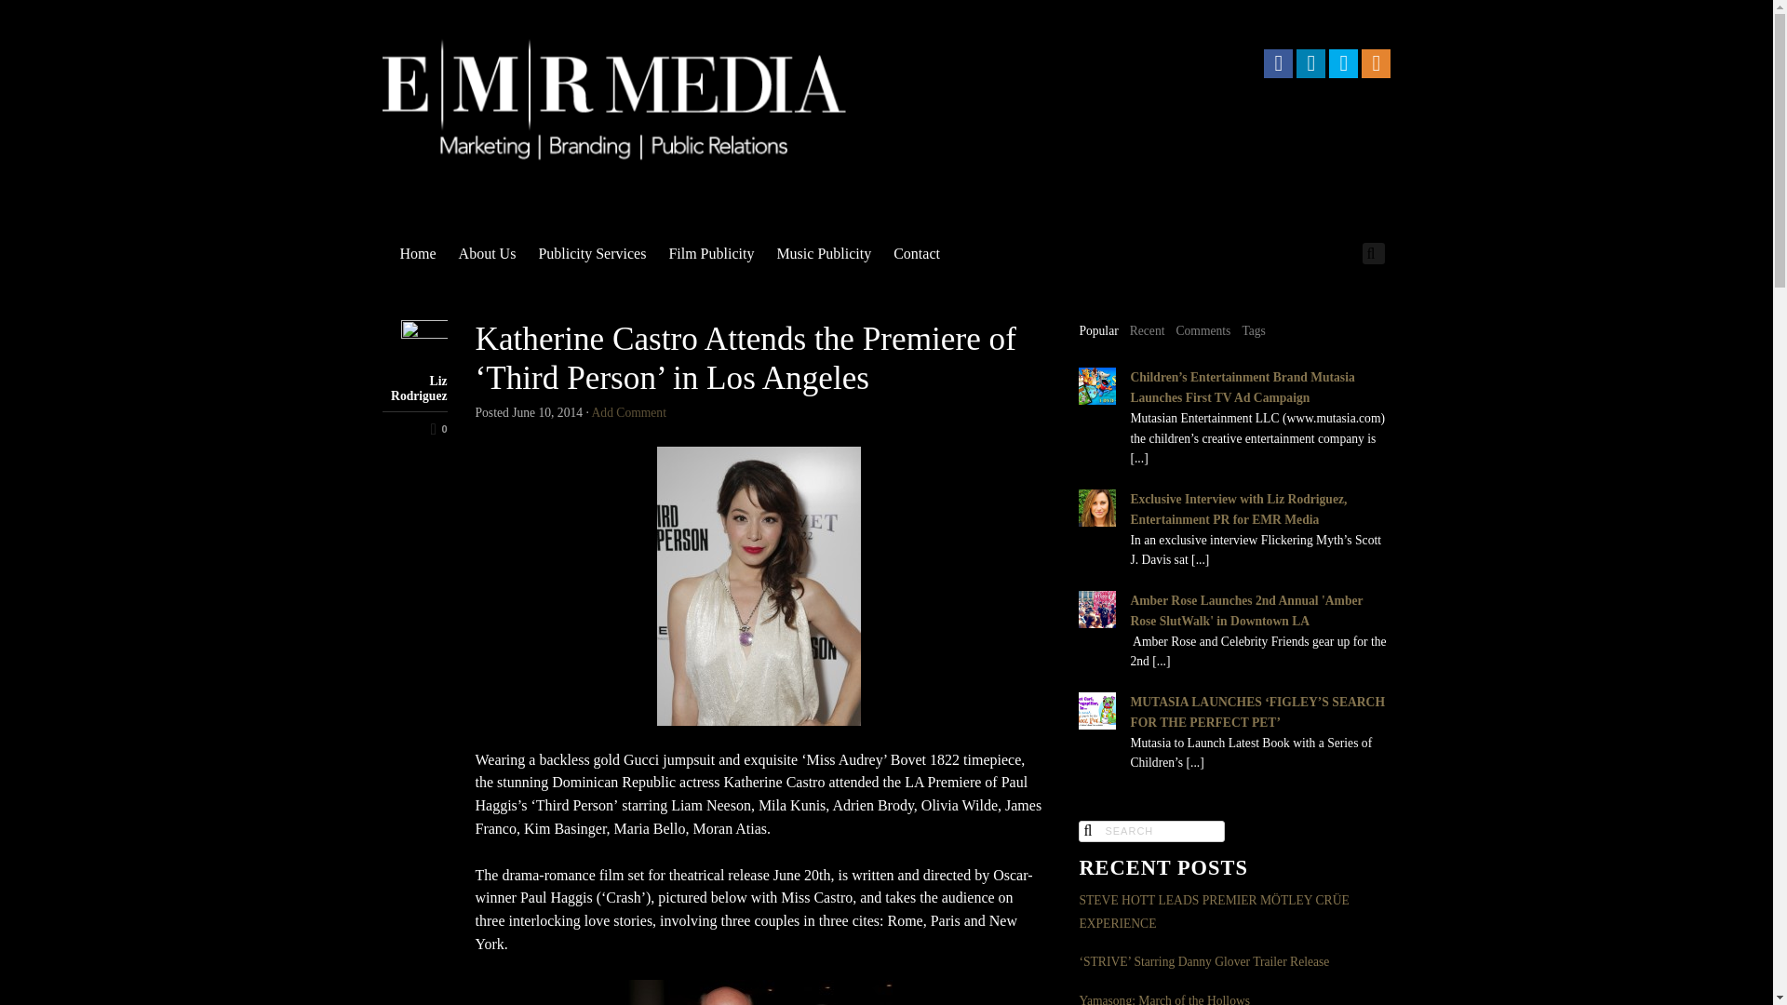 The width and height of the screenshot is (1787, 1005). What do you see at coordinates (1147, 331) in the screenshot?
I see `Recent` at bounding box center [1147, 331].